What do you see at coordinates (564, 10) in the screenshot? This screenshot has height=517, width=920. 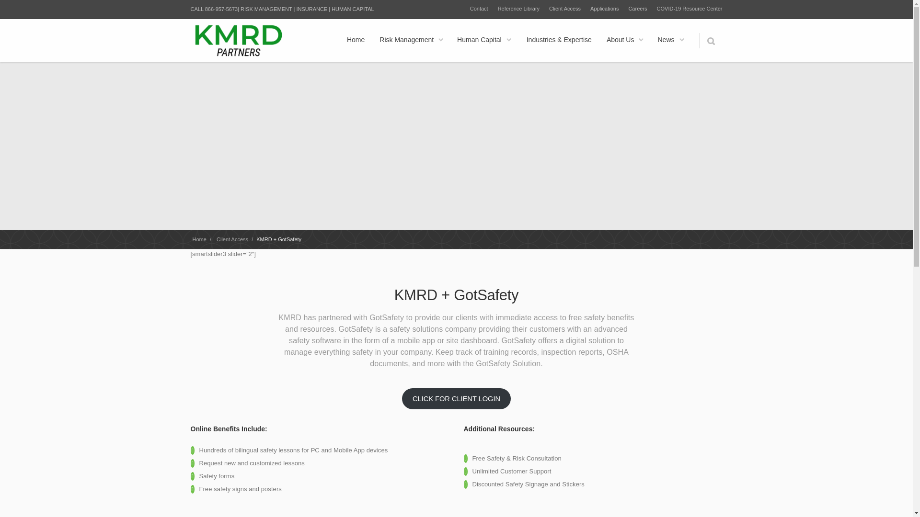 I see `Client Access` at bounding box center [564, 10].